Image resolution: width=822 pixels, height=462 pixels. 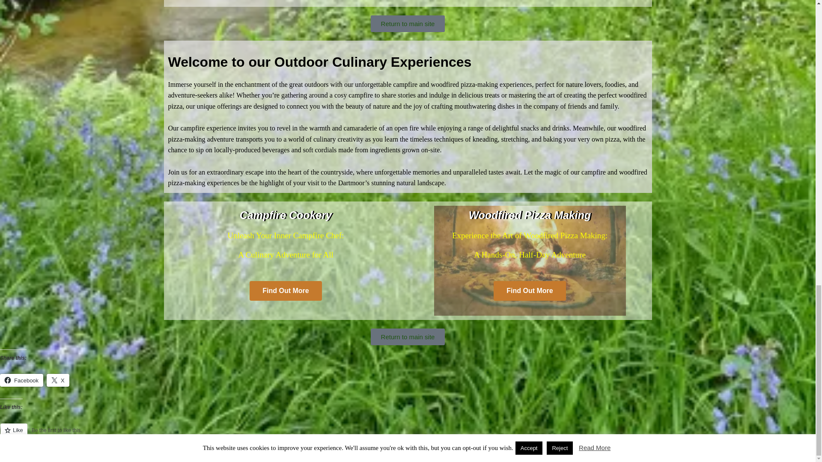 I want to click on Return to main site, so click(x=408, y=336).